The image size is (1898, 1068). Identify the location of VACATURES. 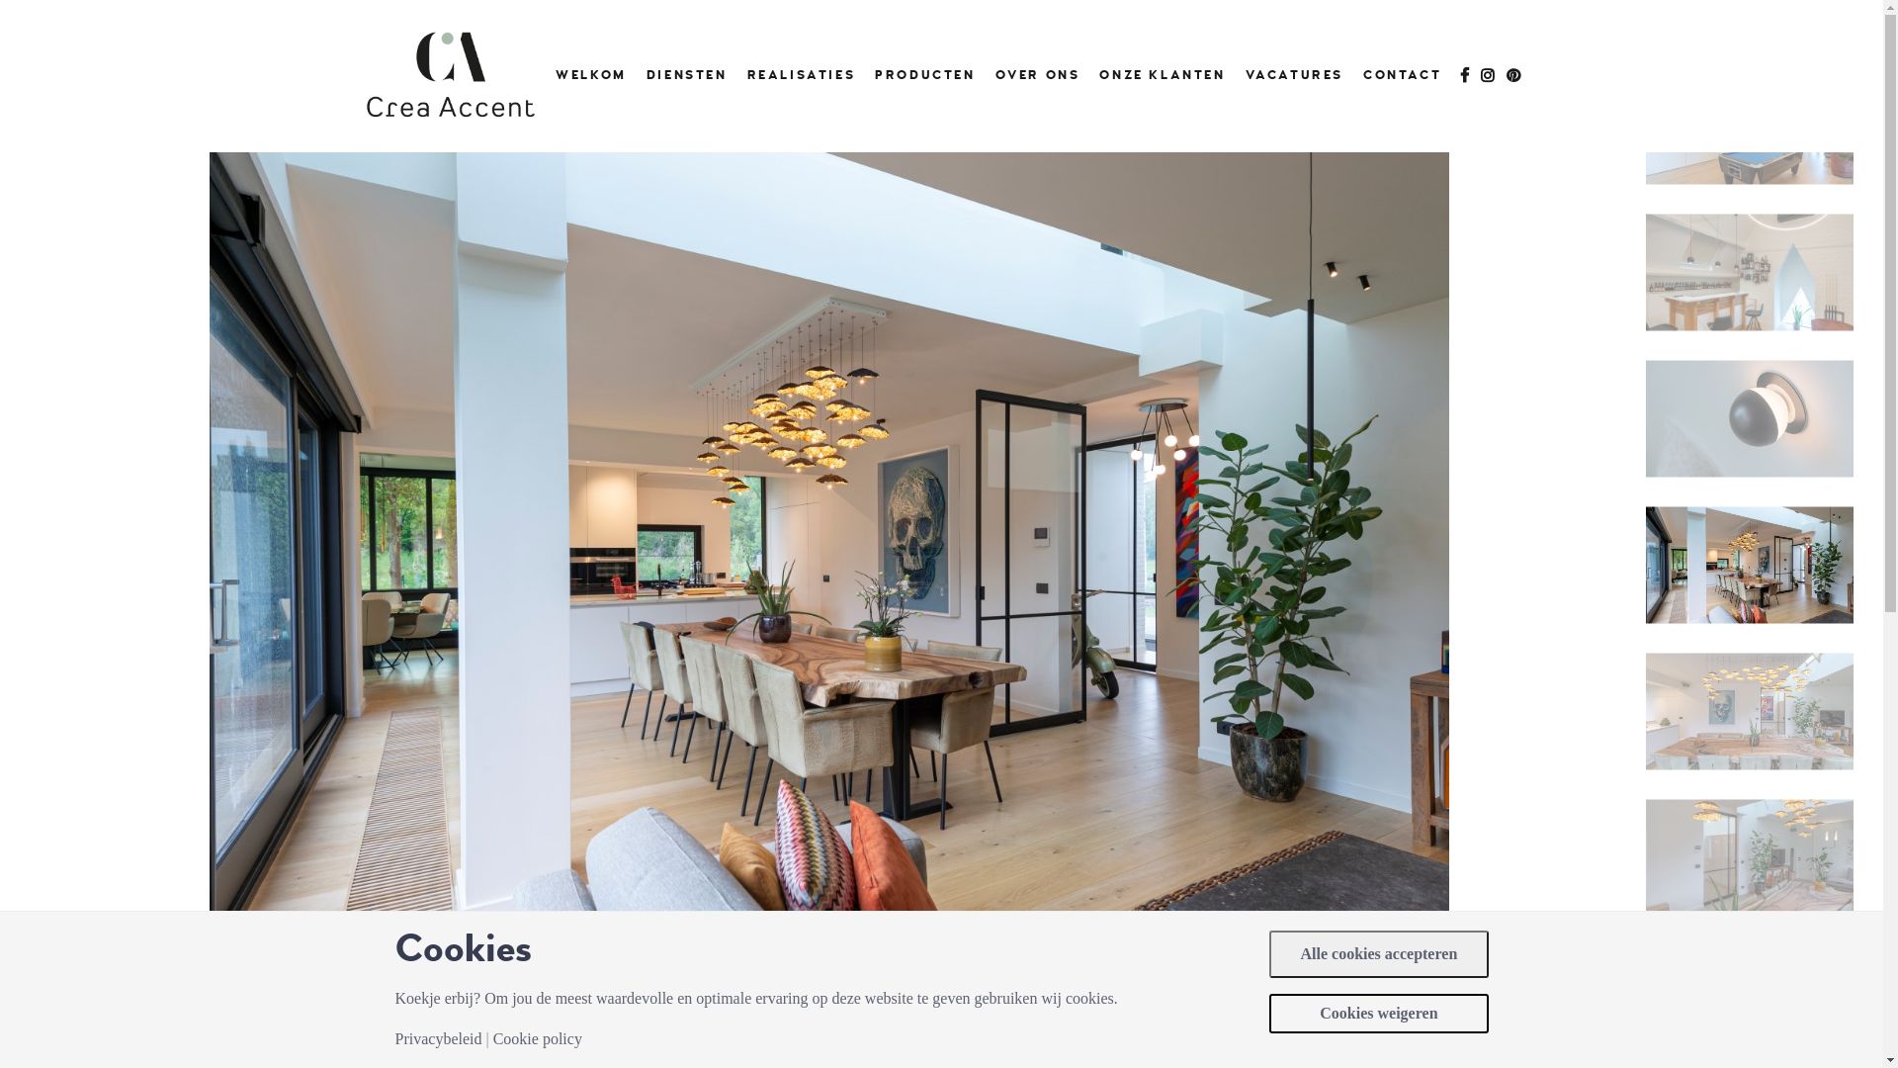
(1295, 75).